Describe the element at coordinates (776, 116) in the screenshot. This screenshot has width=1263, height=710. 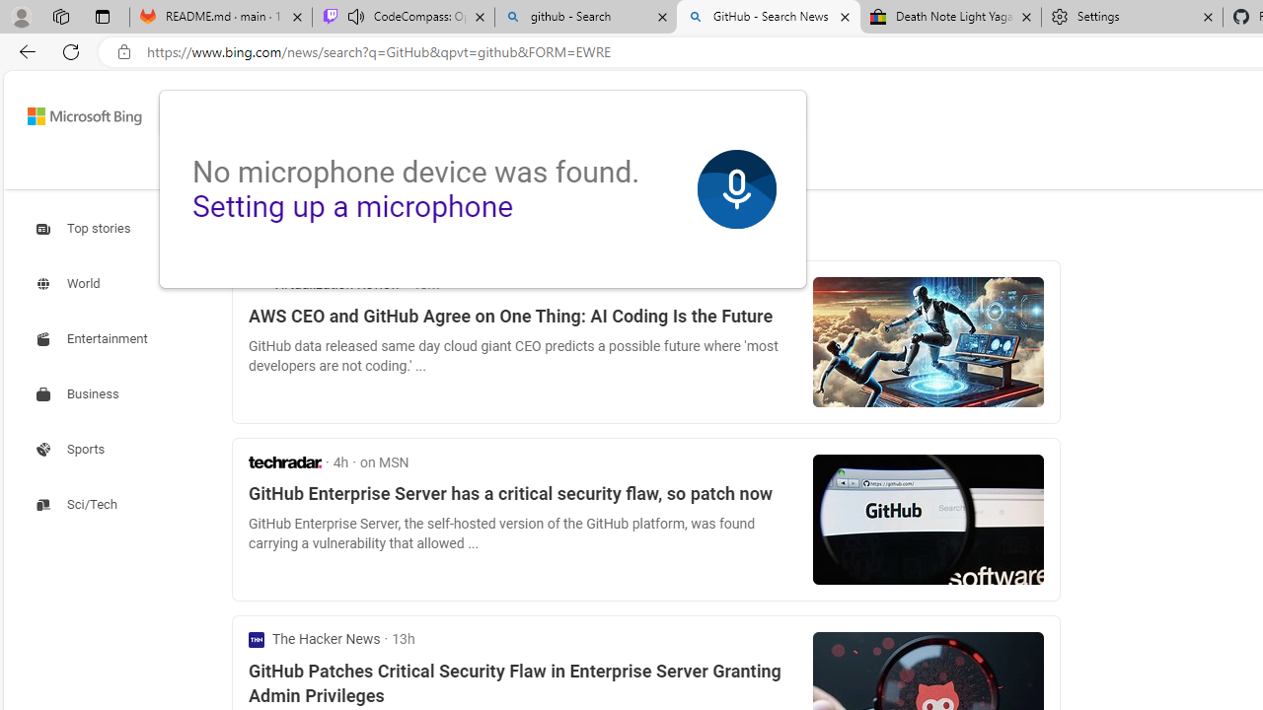
I see `Search` at that location.